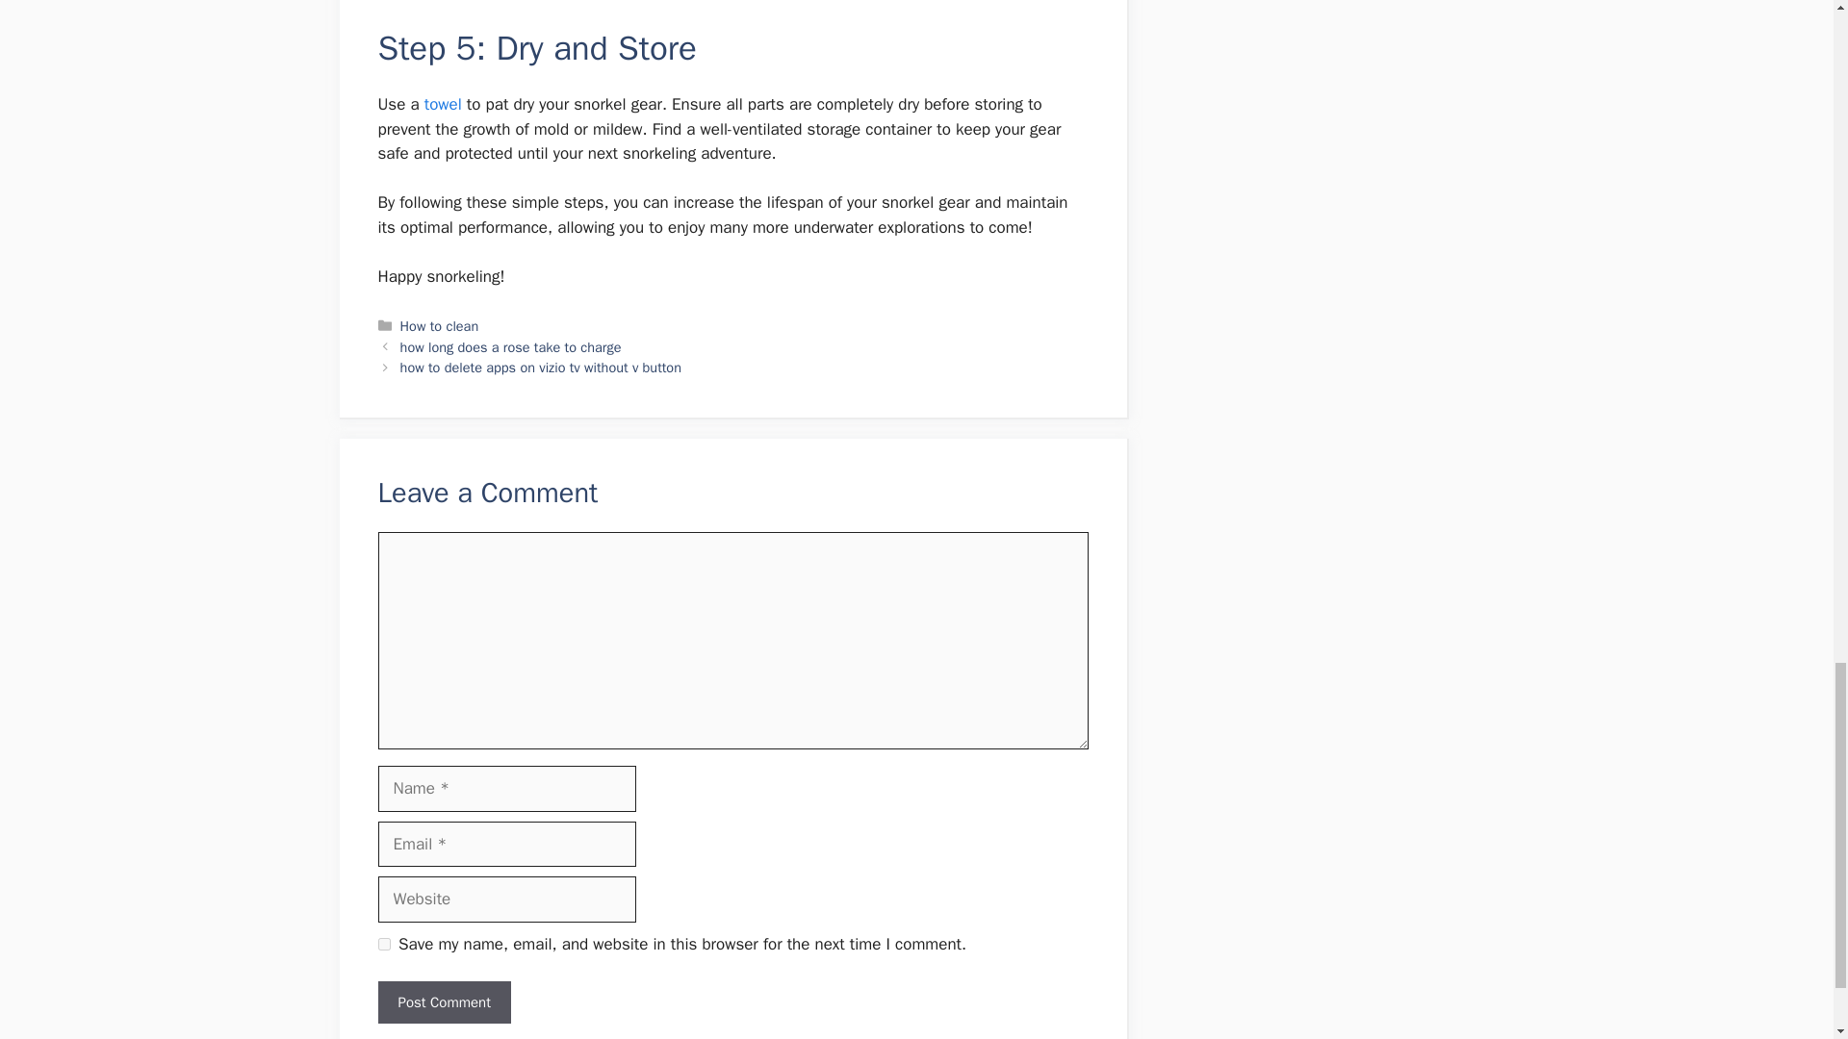  I want to click on how long does a rose take to charge, so click(510, 347).